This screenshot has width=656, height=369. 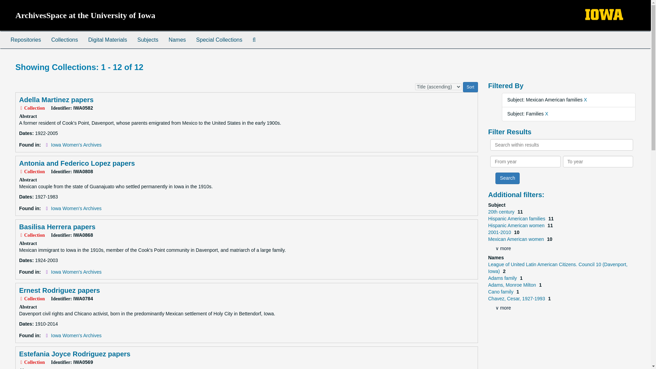 What do you see at coordinates (74, 354) in the screenshot?
I see `Estefania Joyce Rodriguez papers` at bounding box center [74, 354].